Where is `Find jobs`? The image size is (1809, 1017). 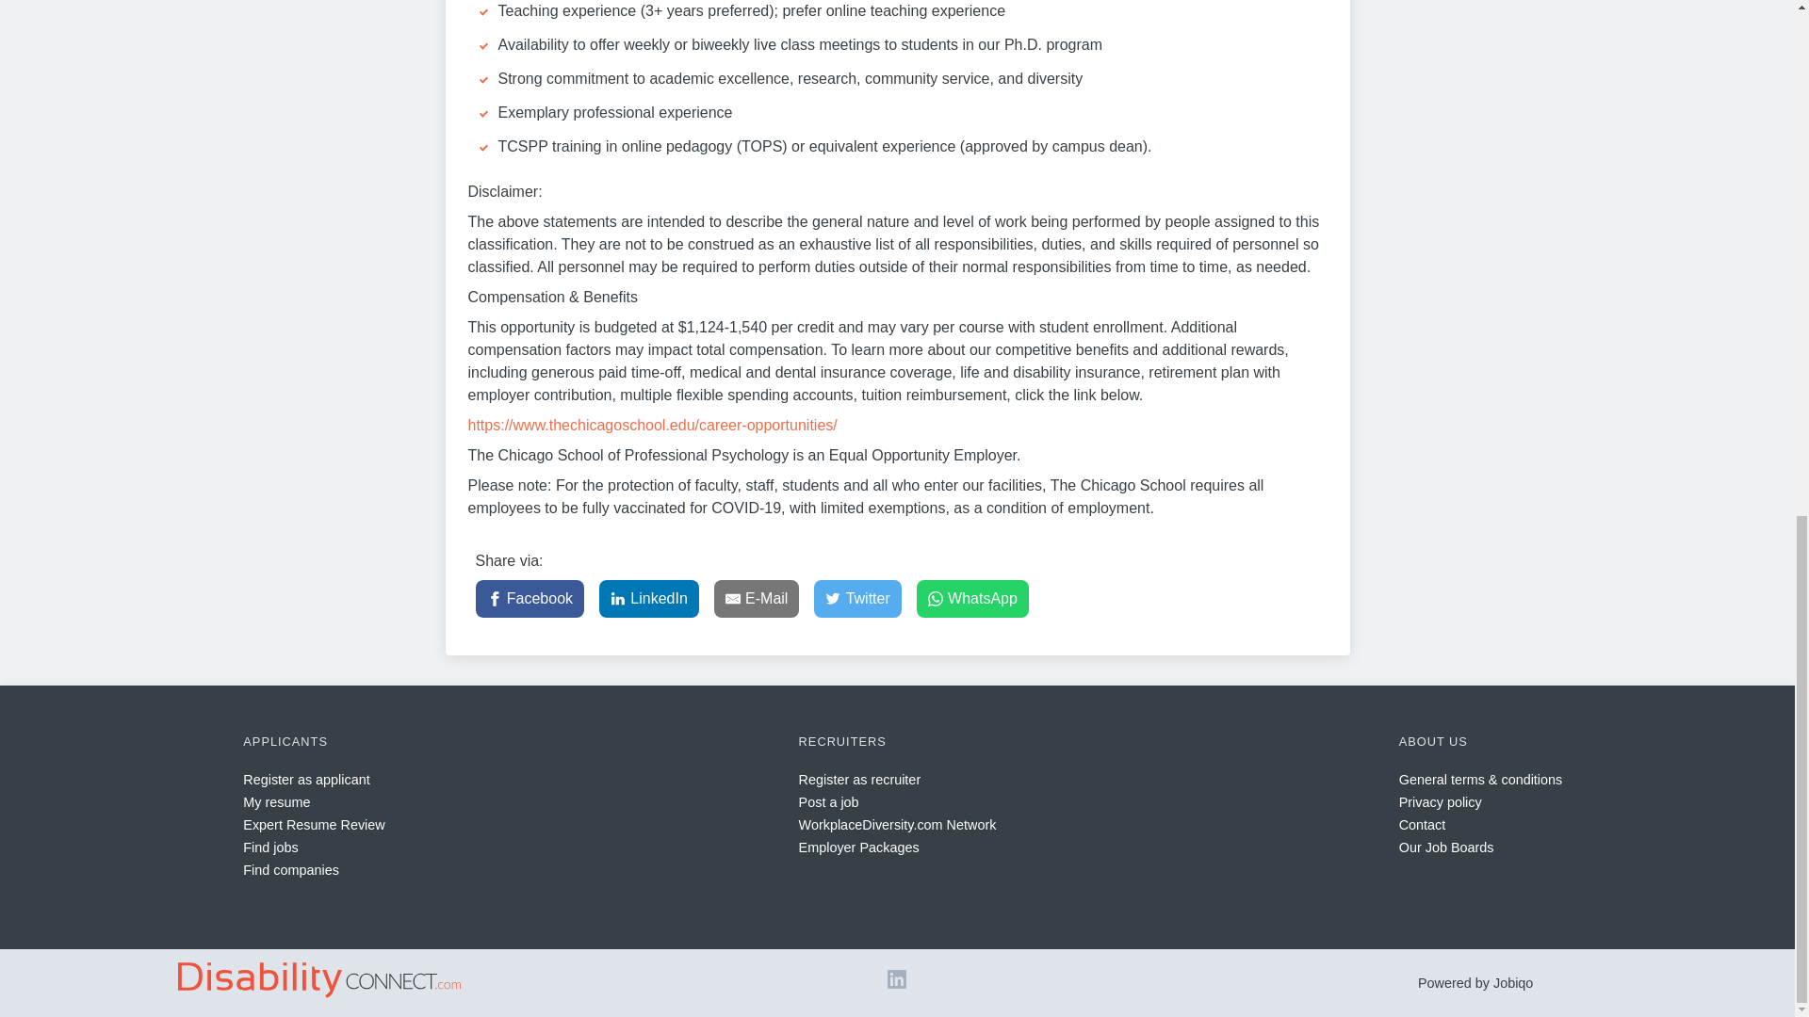
Find jobs is located at coordinates (269, 847).